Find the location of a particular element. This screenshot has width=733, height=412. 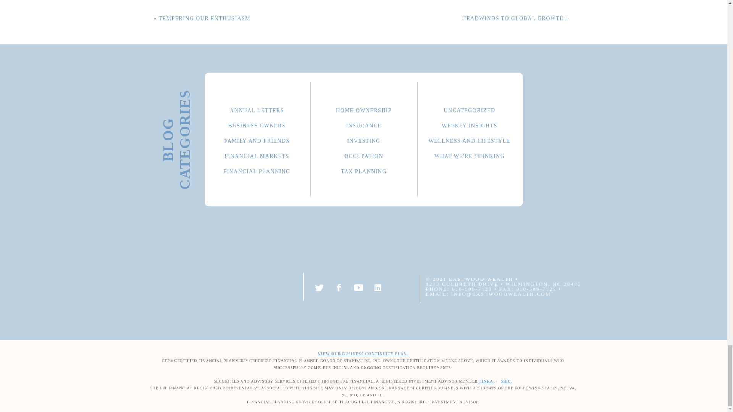

ANNUAL LETTERS is located at coordinates (257, 109).